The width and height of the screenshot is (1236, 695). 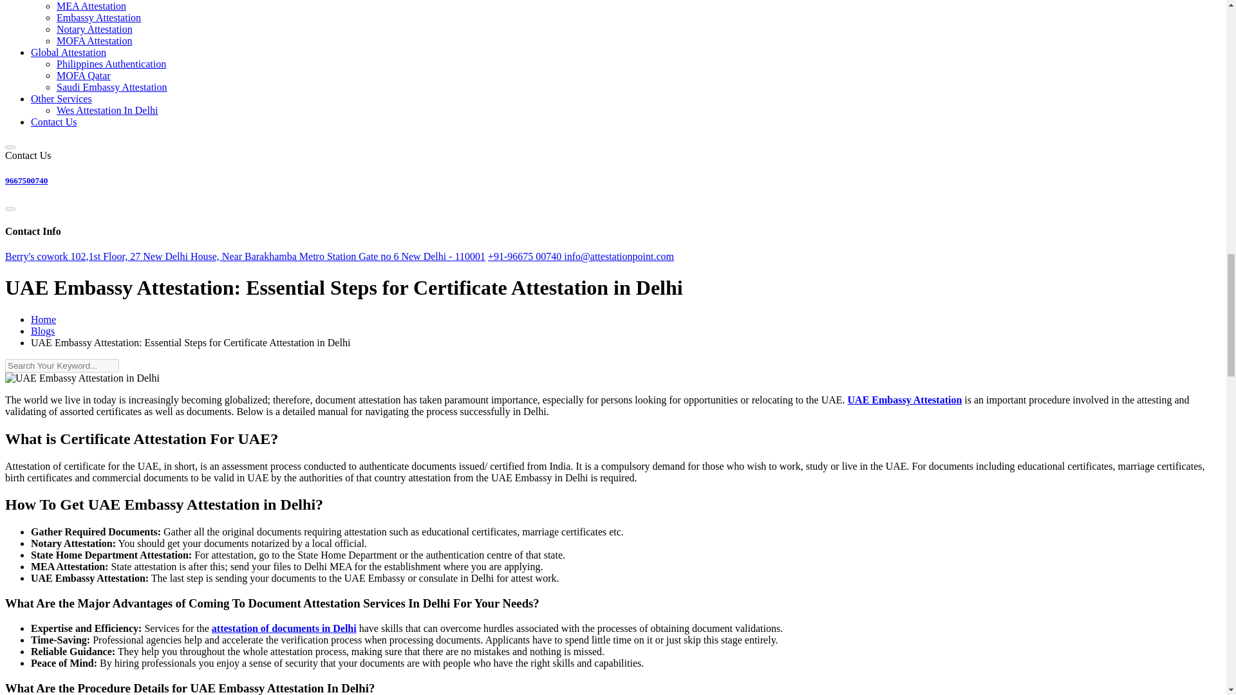 What do you see at coordinates (94, 41) in the screenshot?
I see `MOFA Attestation` at bounding box center [94, 41].